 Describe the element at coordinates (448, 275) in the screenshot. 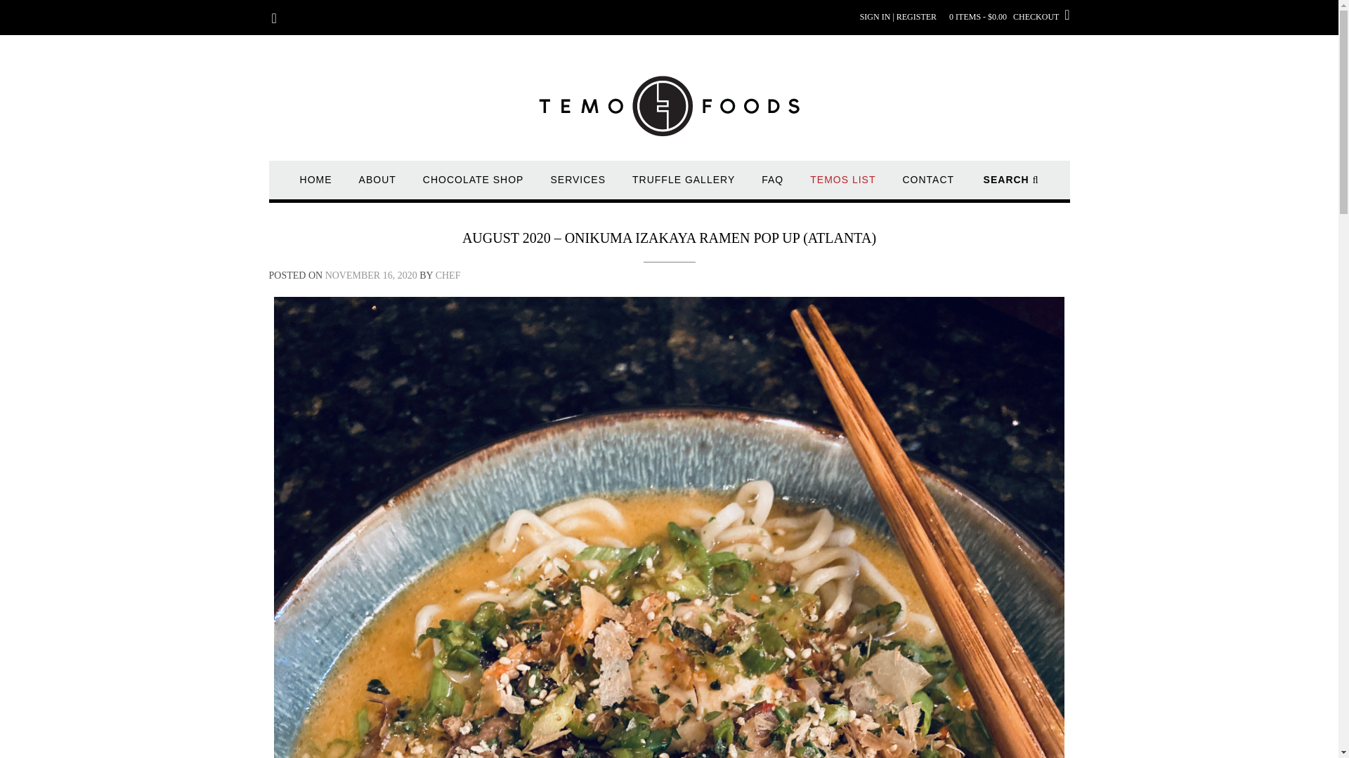

I see `CHEF` at that location.